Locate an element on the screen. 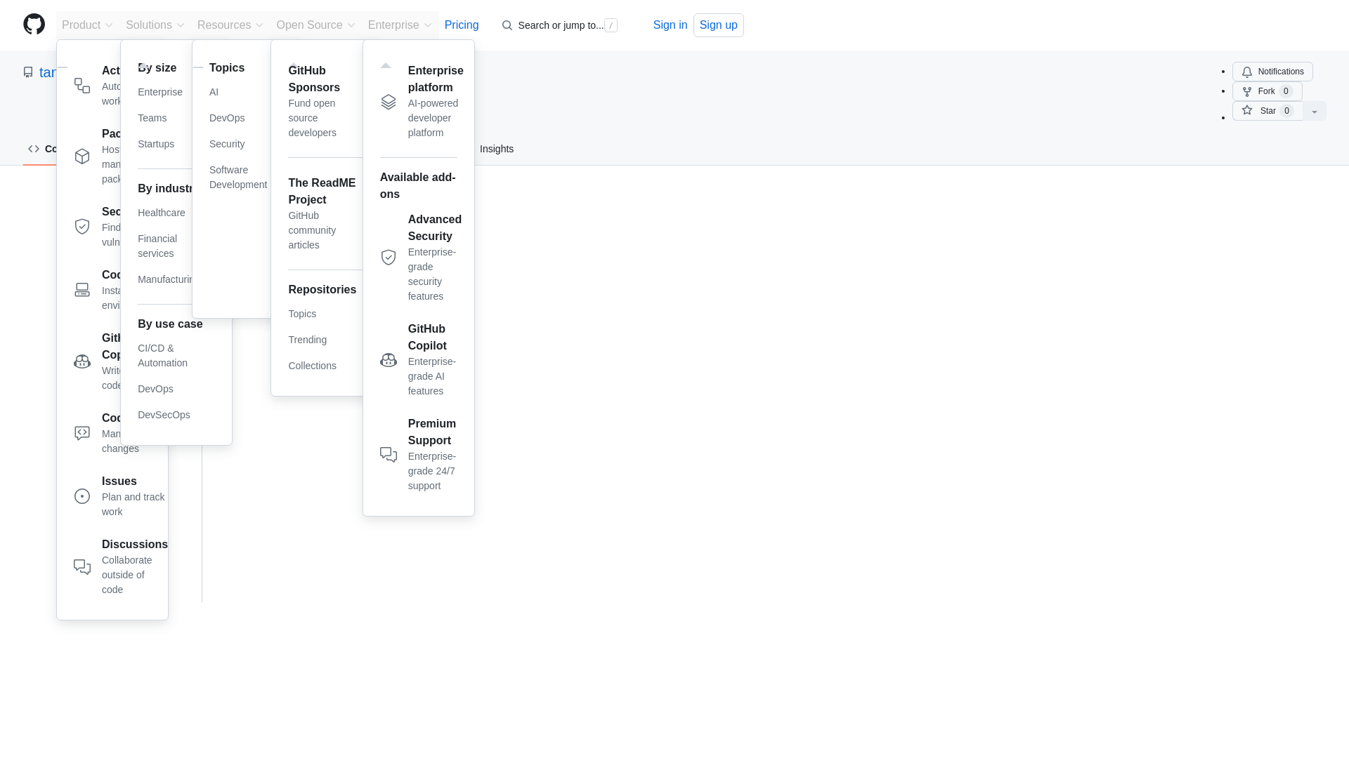 Image resolution: width=1349 pixels, height=758 pixels. Healthcare is located at coordinates (176, 118).